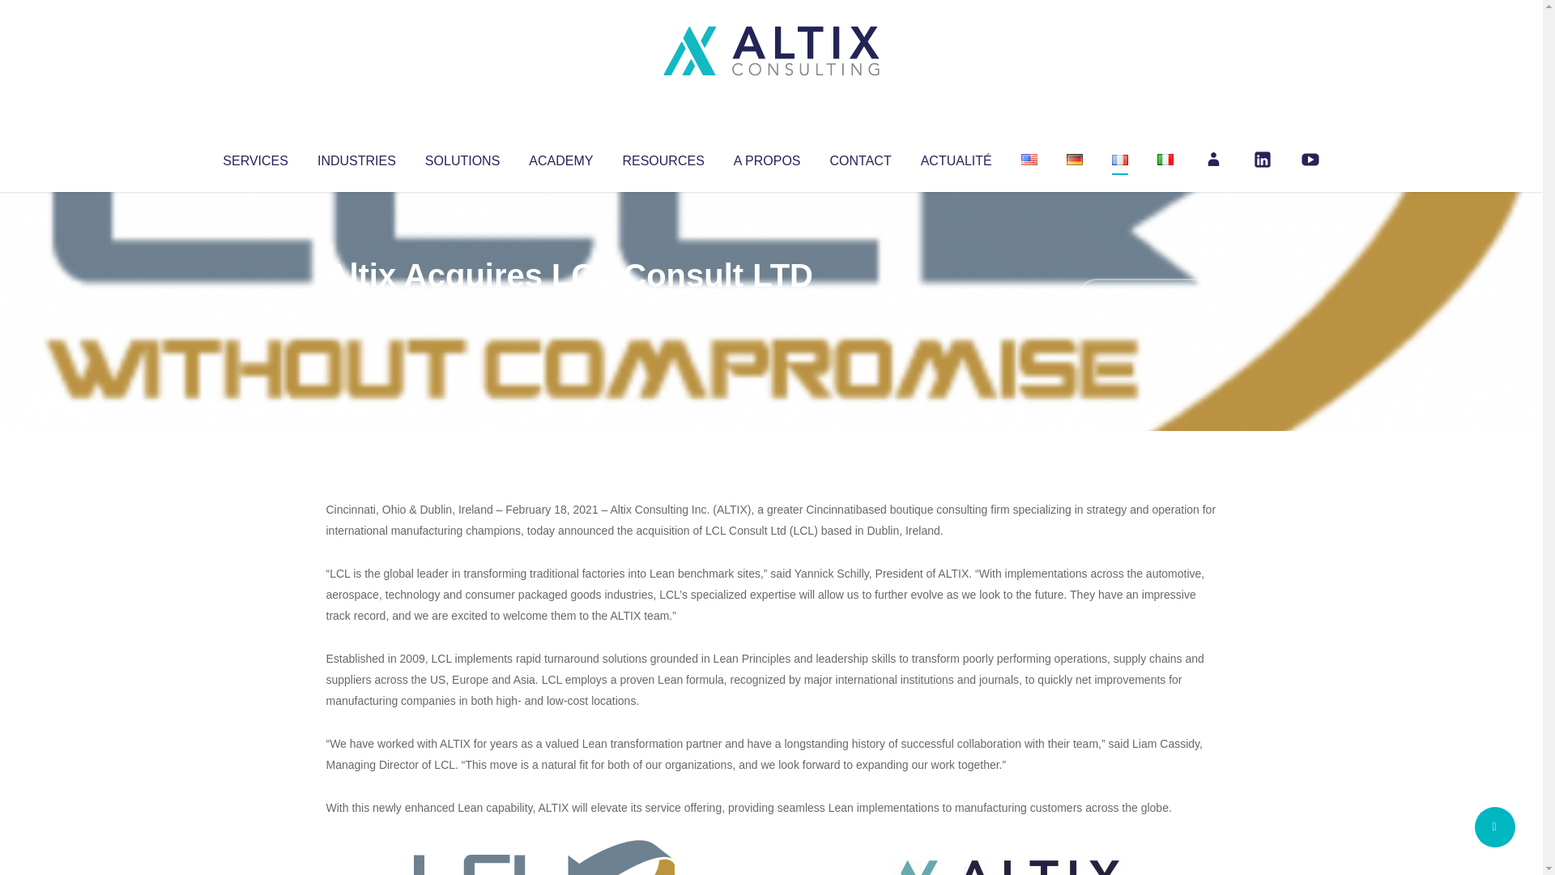 The image size is (1555, 875). I want to click on ACADEMY, so click(560, 157).